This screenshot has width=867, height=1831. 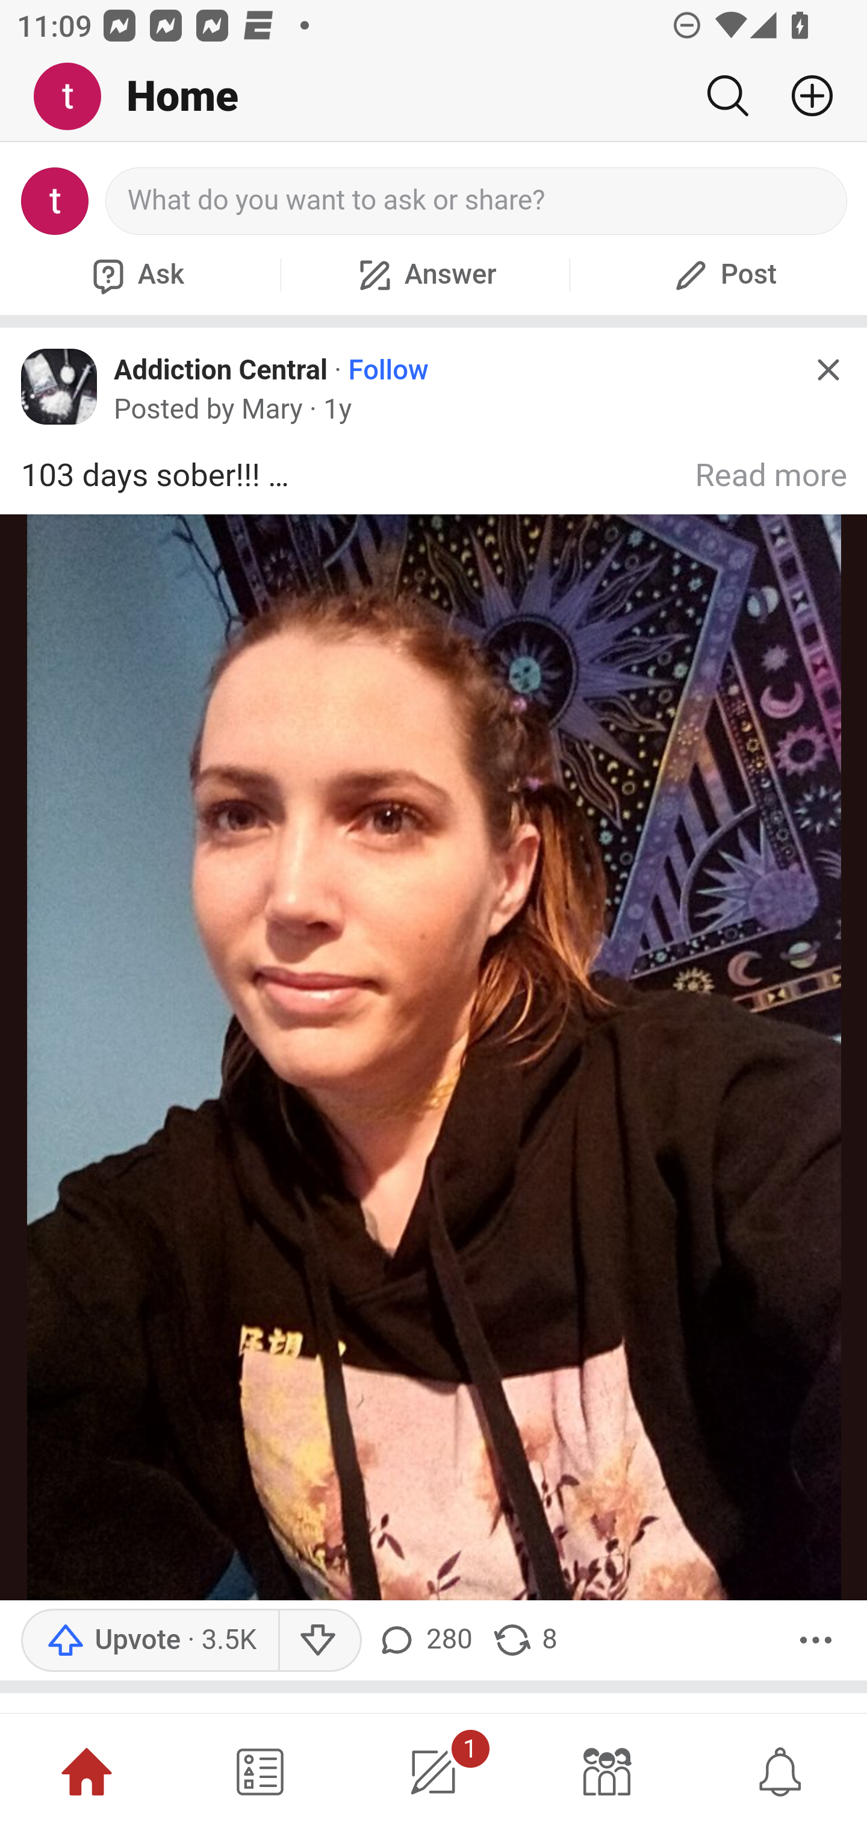 I want to click on What do you want to ask or share?, so click(x=477, y=201).